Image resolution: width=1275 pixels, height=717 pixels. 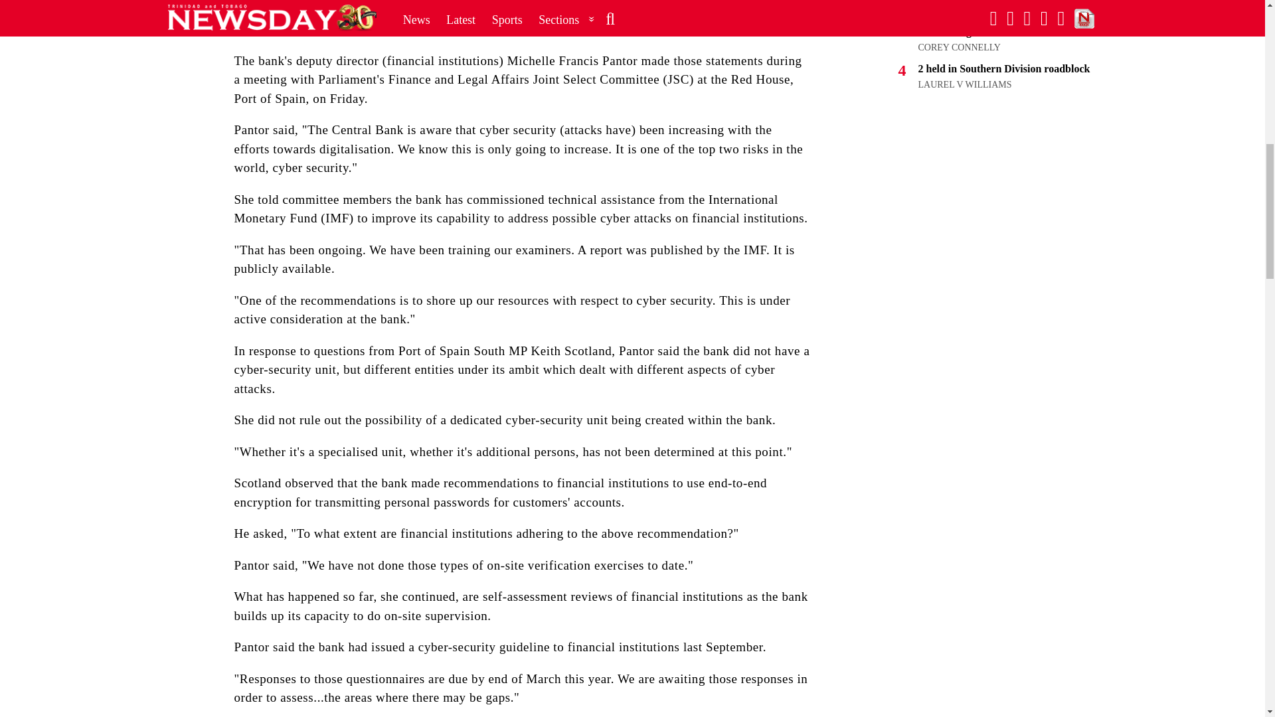 I want to click on Duke tells licensing officers to pack up, leave Tobago, so click(x=1005, y=25).